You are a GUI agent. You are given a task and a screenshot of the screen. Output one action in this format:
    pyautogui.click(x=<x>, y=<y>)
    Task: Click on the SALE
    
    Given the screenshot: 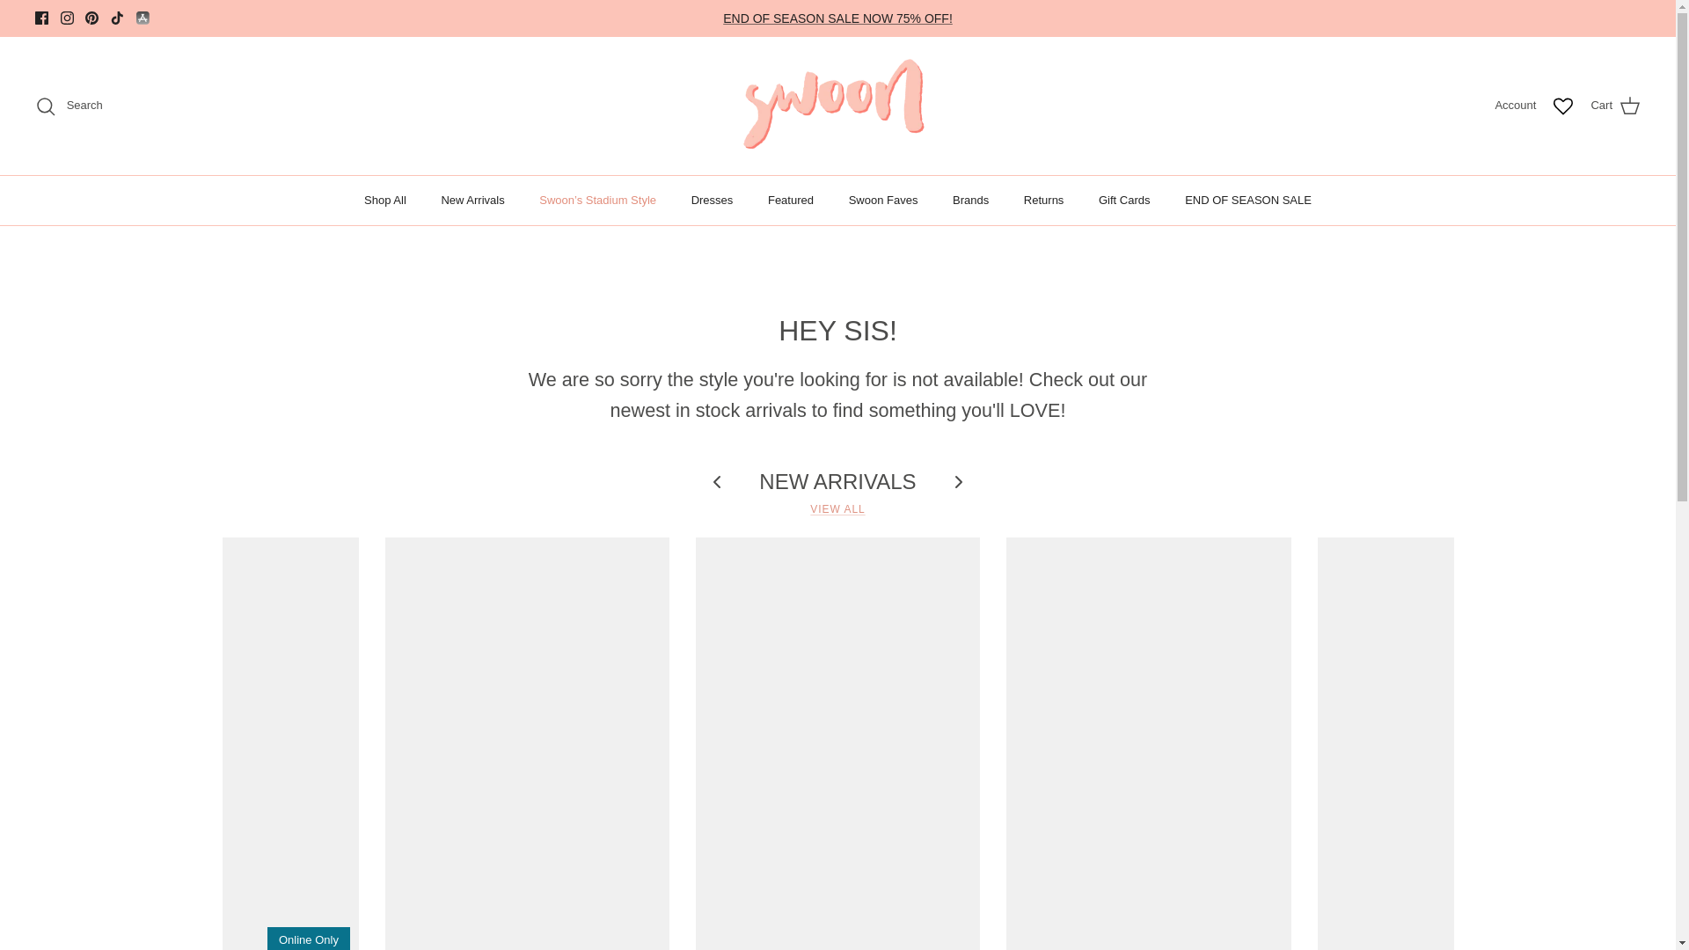 What is the action you would take?
    pyautogui.click(x=837, y=18)
    